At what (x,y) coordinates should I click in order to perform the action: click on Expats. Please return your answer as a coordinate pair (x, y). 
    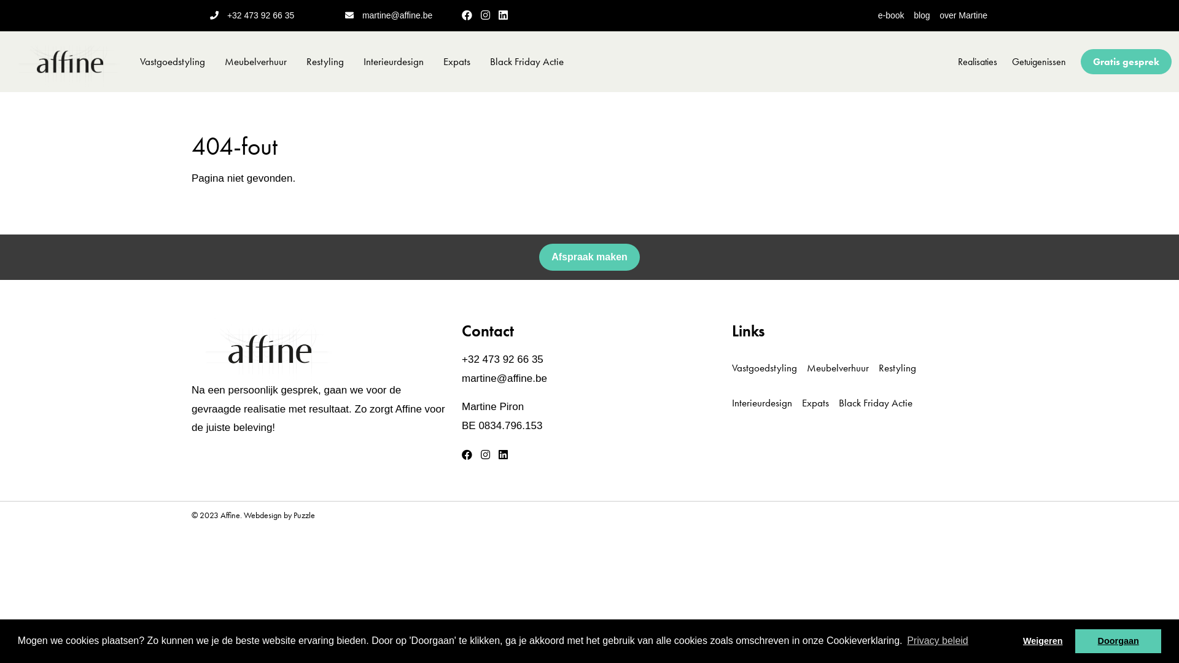
    Looking at the image, I should click on (820, 403).